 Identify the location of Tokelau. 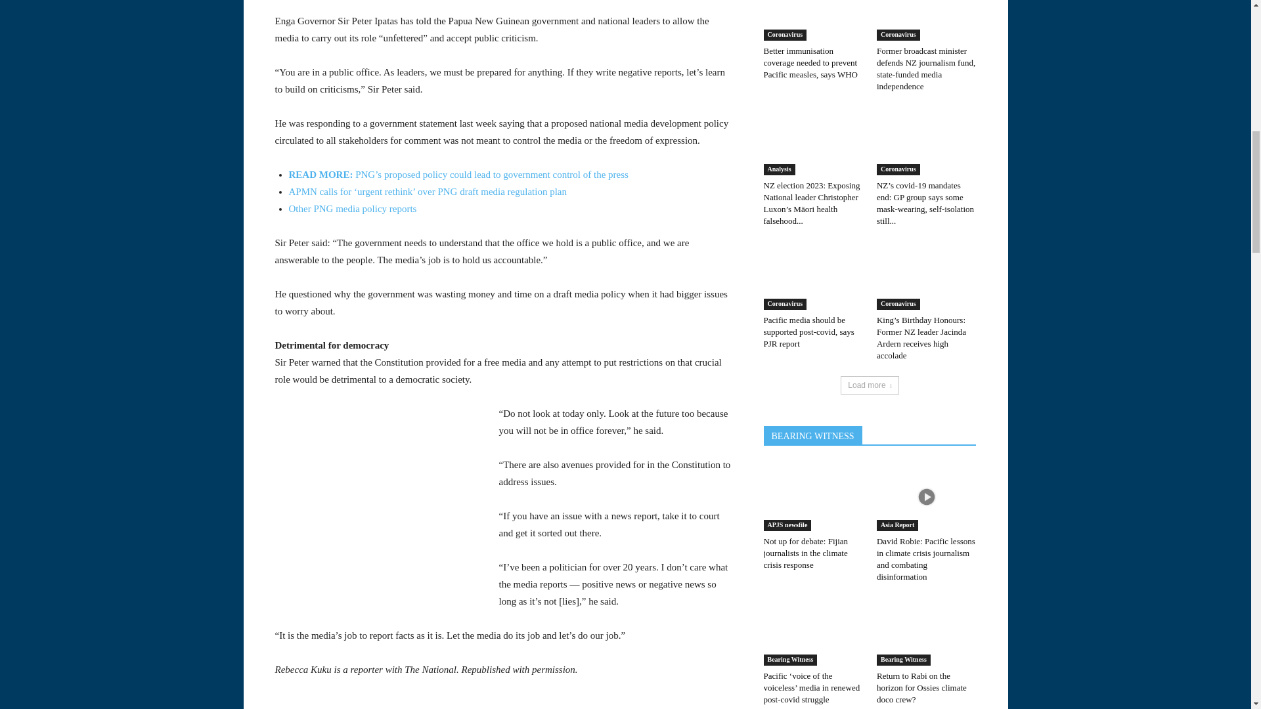
(122, 9).